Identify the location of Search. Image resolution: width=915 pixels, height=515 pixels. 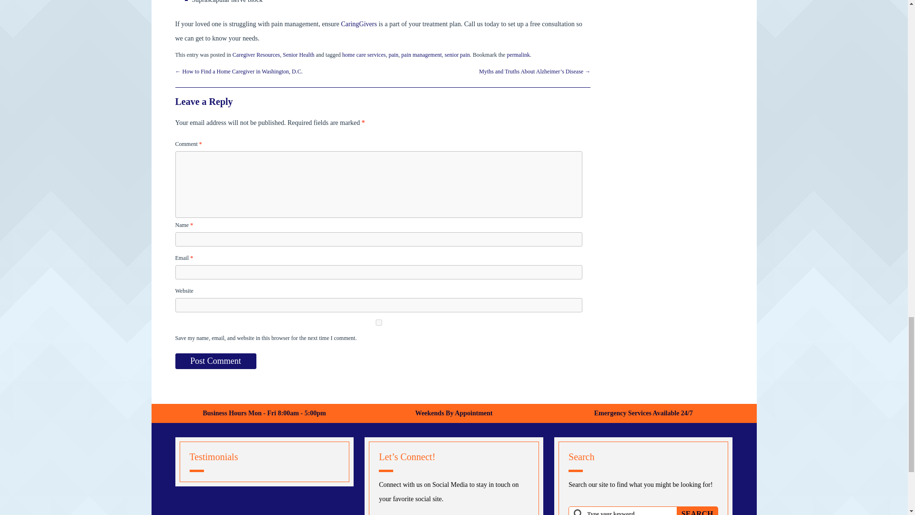
(698, 511).